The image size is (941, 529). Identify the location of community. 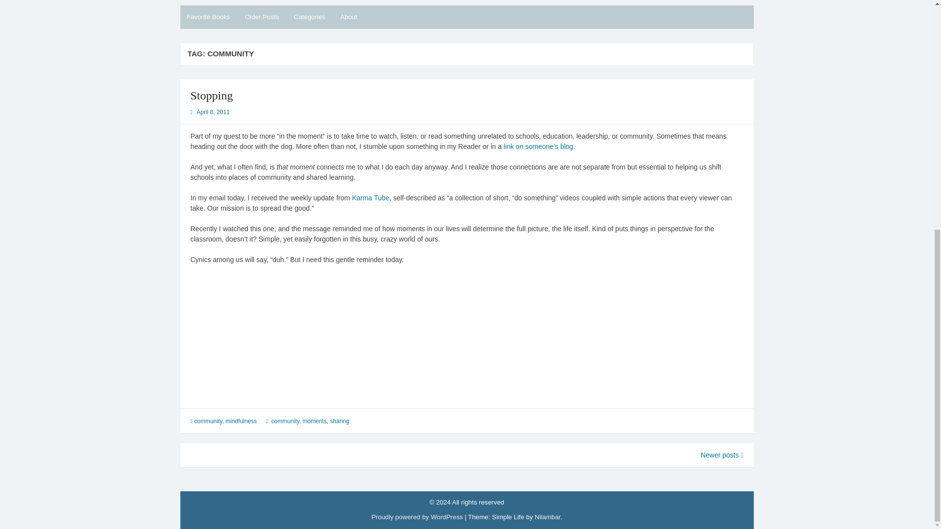
(208, 421).